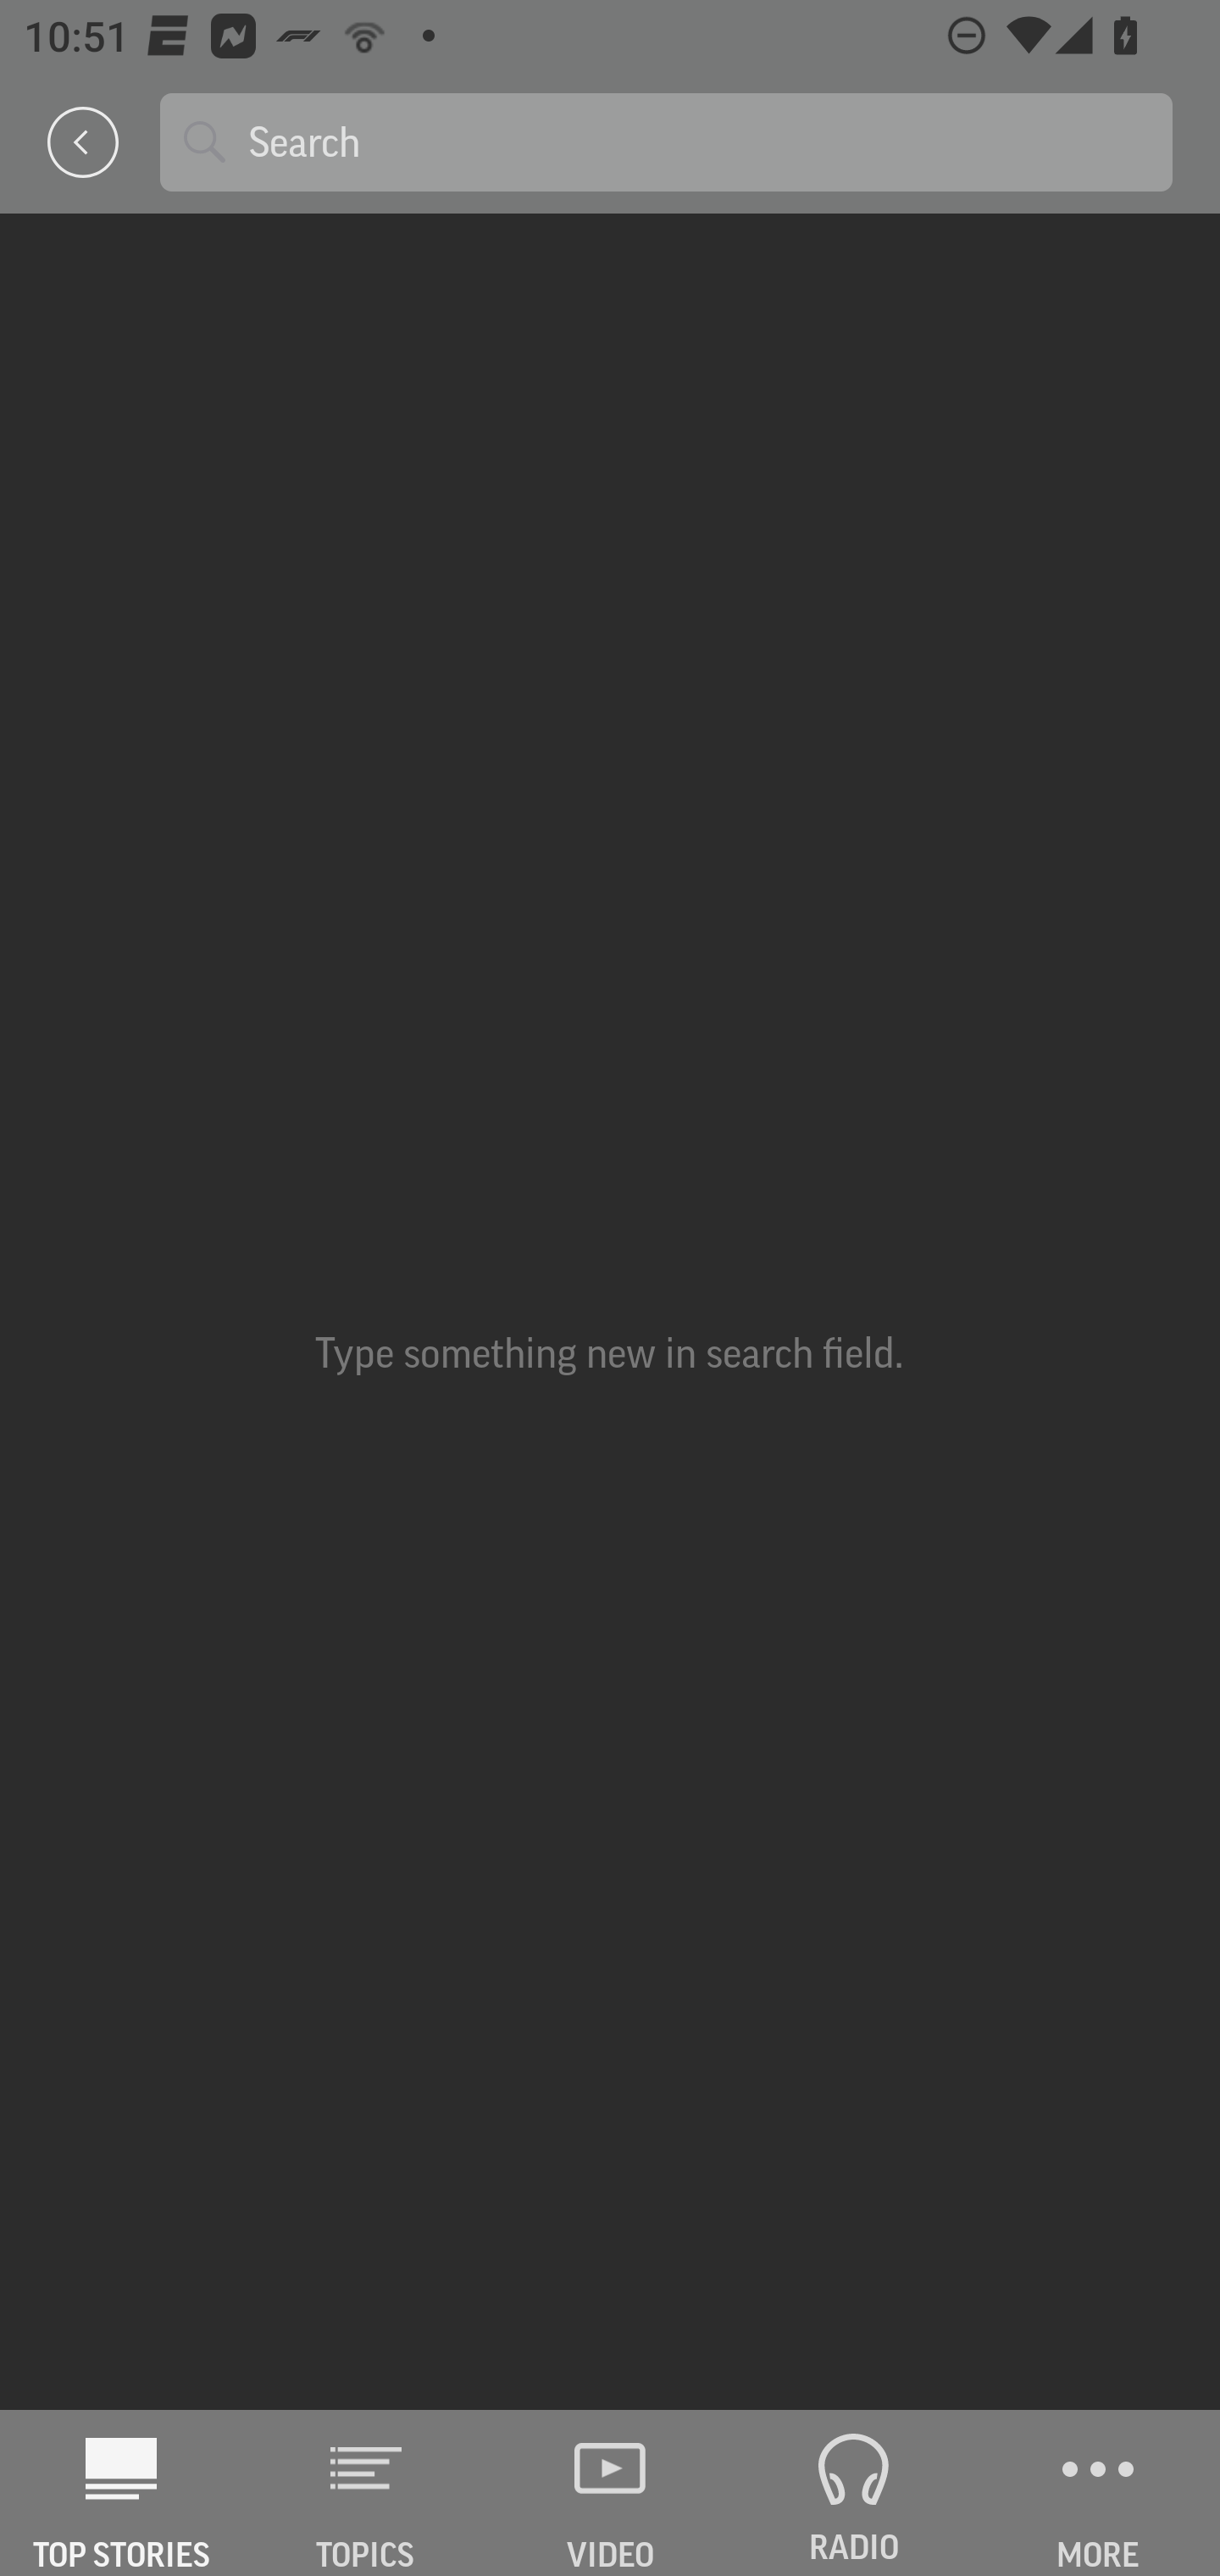 This screenshot has width=1220, height=2576. Describe the element at coordinates (122, 2493) in the screenshot. I see `AP News TOP STORIES` at that location.